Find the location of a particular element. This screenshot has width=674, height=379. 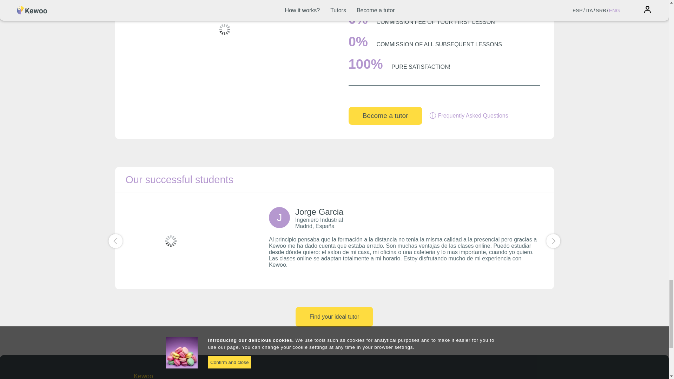

Become a tutor is located at coordinates (385, 116).